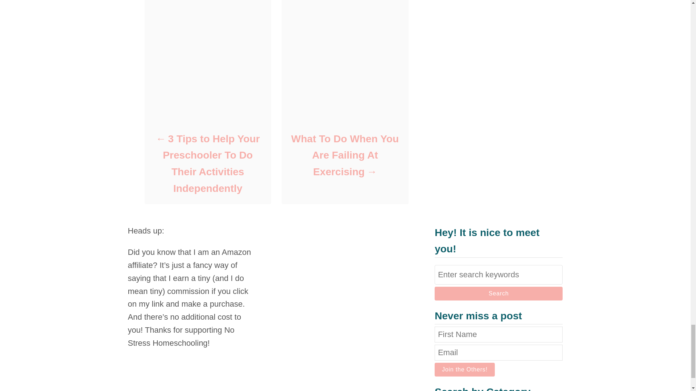 The height and width of the screenshot is (391, 696). What do you see at coordinates (465, 370) in the screenshot?
I see `Join the Others!` at bounding box center [465, 370].